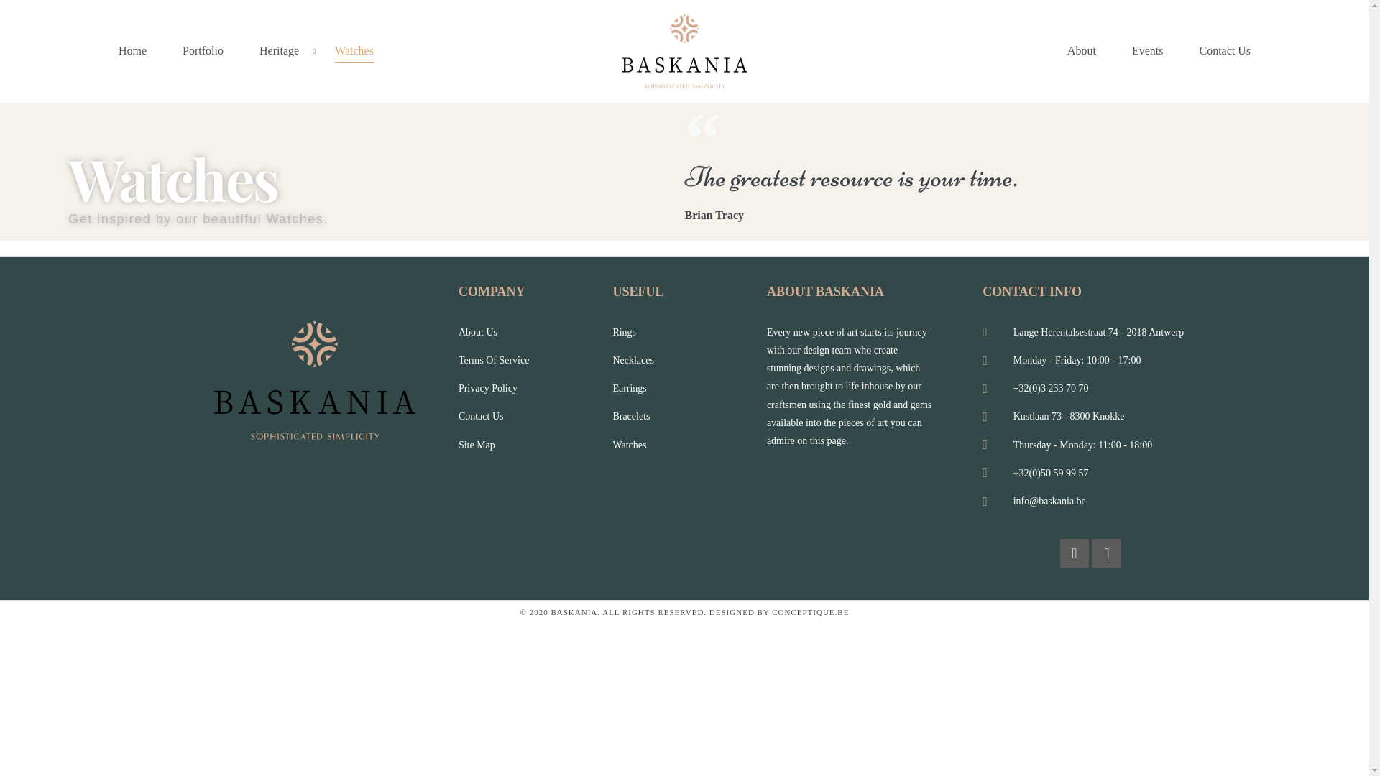  I want to click on Rings, so click(690, 332).